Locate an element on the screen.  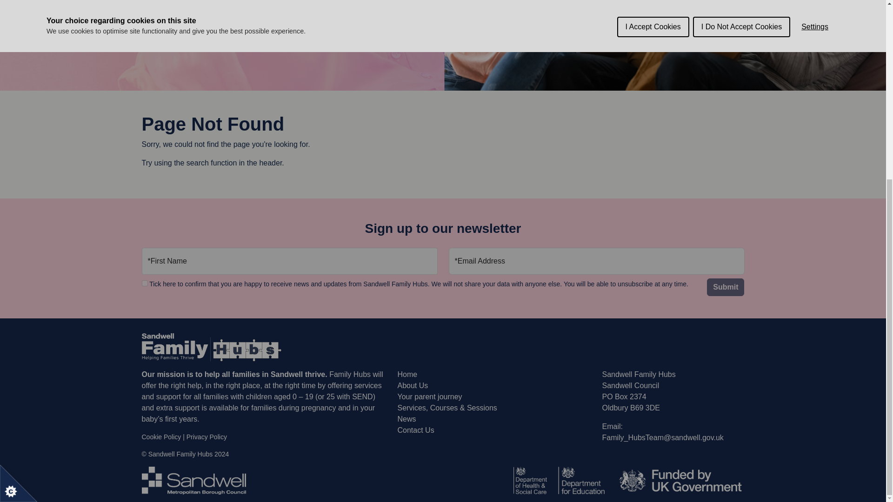
true is located at coordinates (144, 283).